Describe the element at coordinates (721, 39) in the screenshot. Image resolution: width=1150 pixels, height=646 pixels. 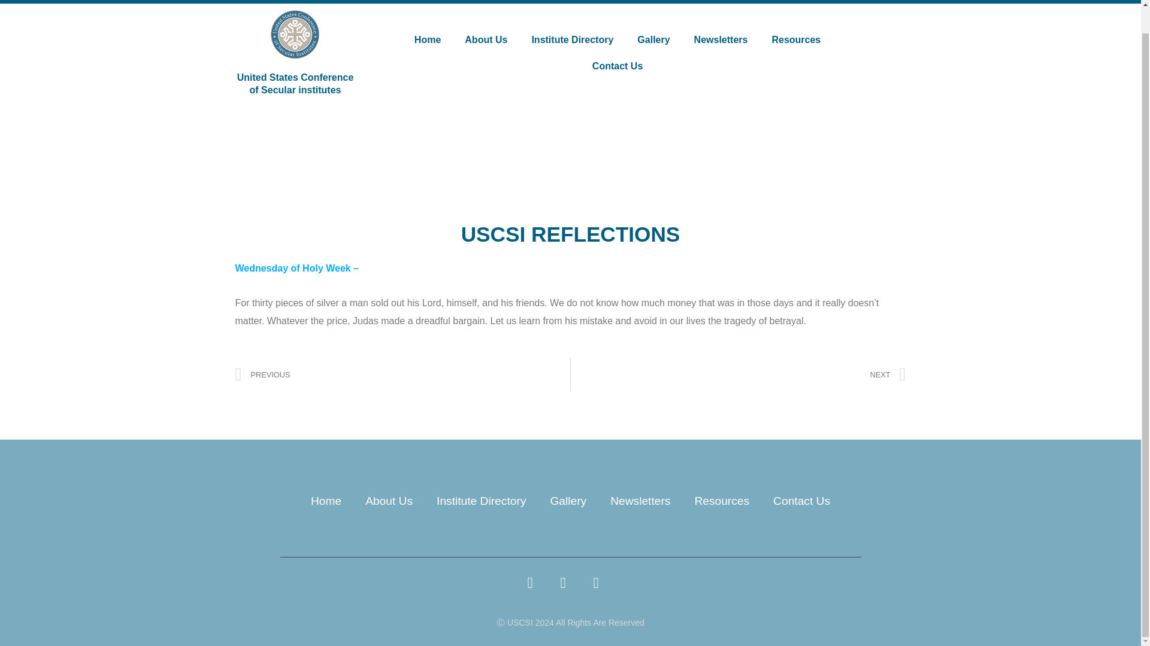
I see `Newsletters` at that location.